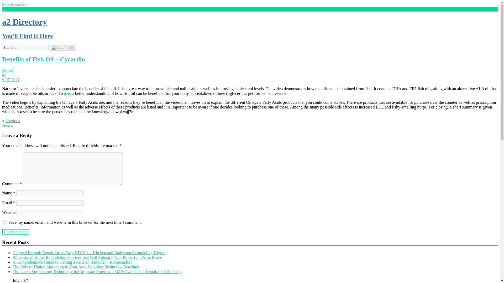  I want to click on yes, so click(5, 222).